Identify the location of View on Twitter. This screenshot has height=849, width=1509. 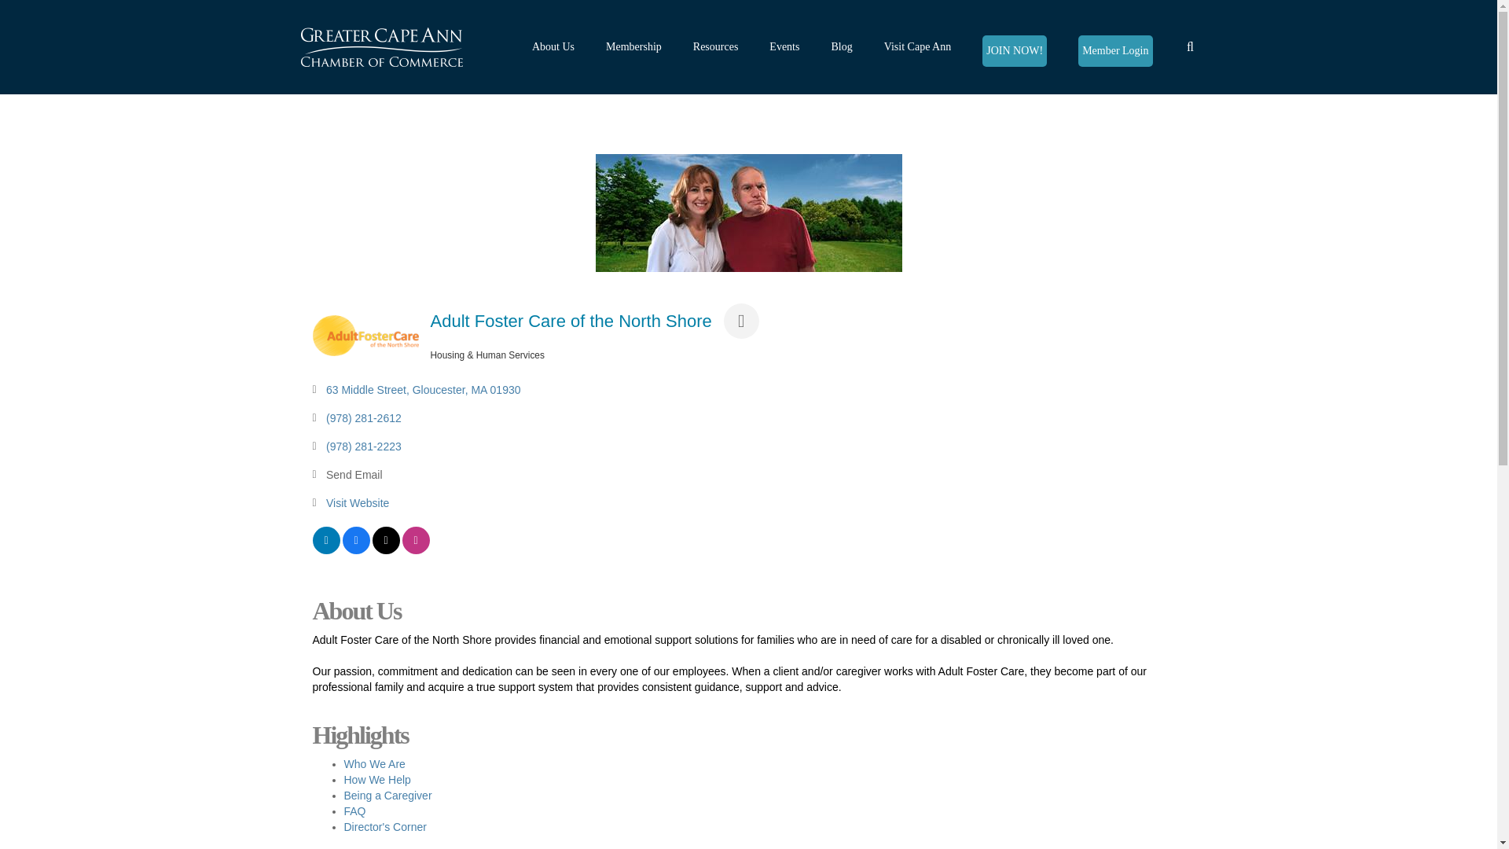
(386, 550).